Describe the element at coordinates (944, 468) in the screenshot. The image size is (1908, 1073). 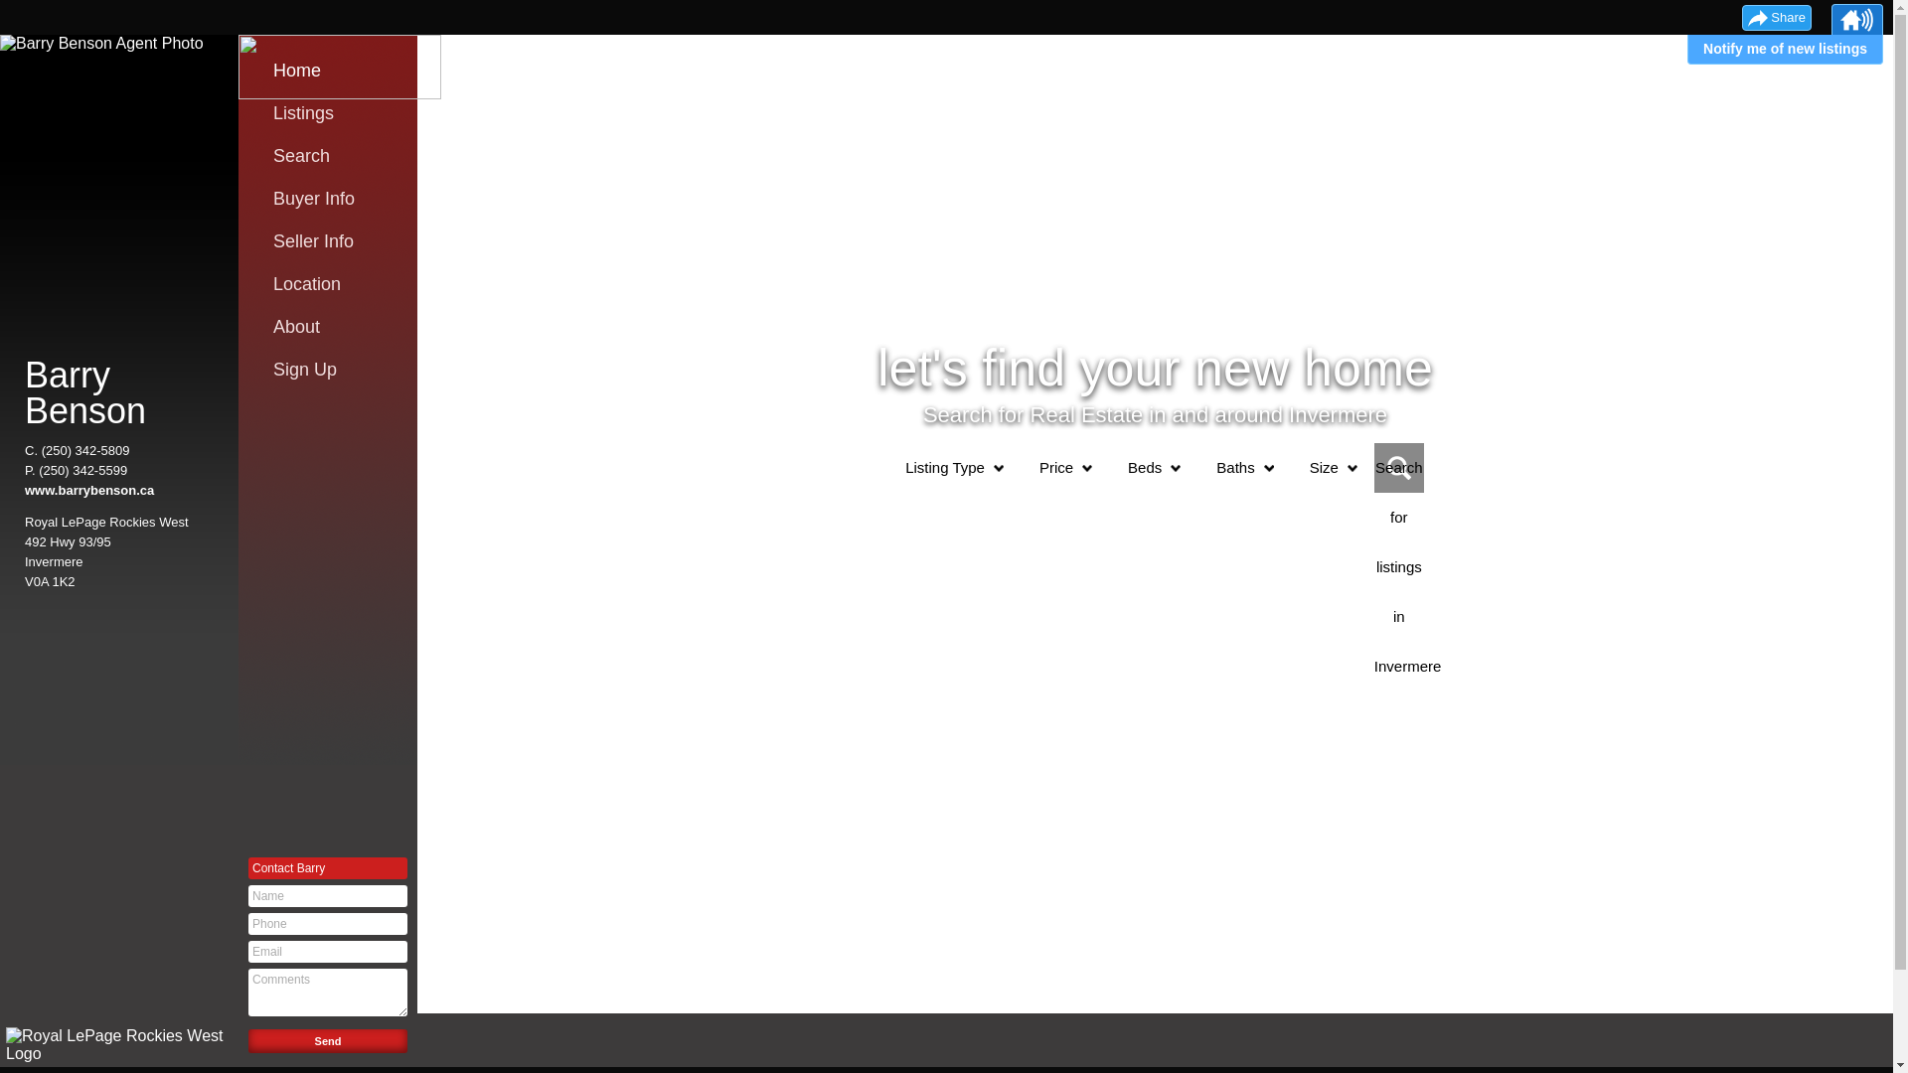
I see `Listing Type` at that location.